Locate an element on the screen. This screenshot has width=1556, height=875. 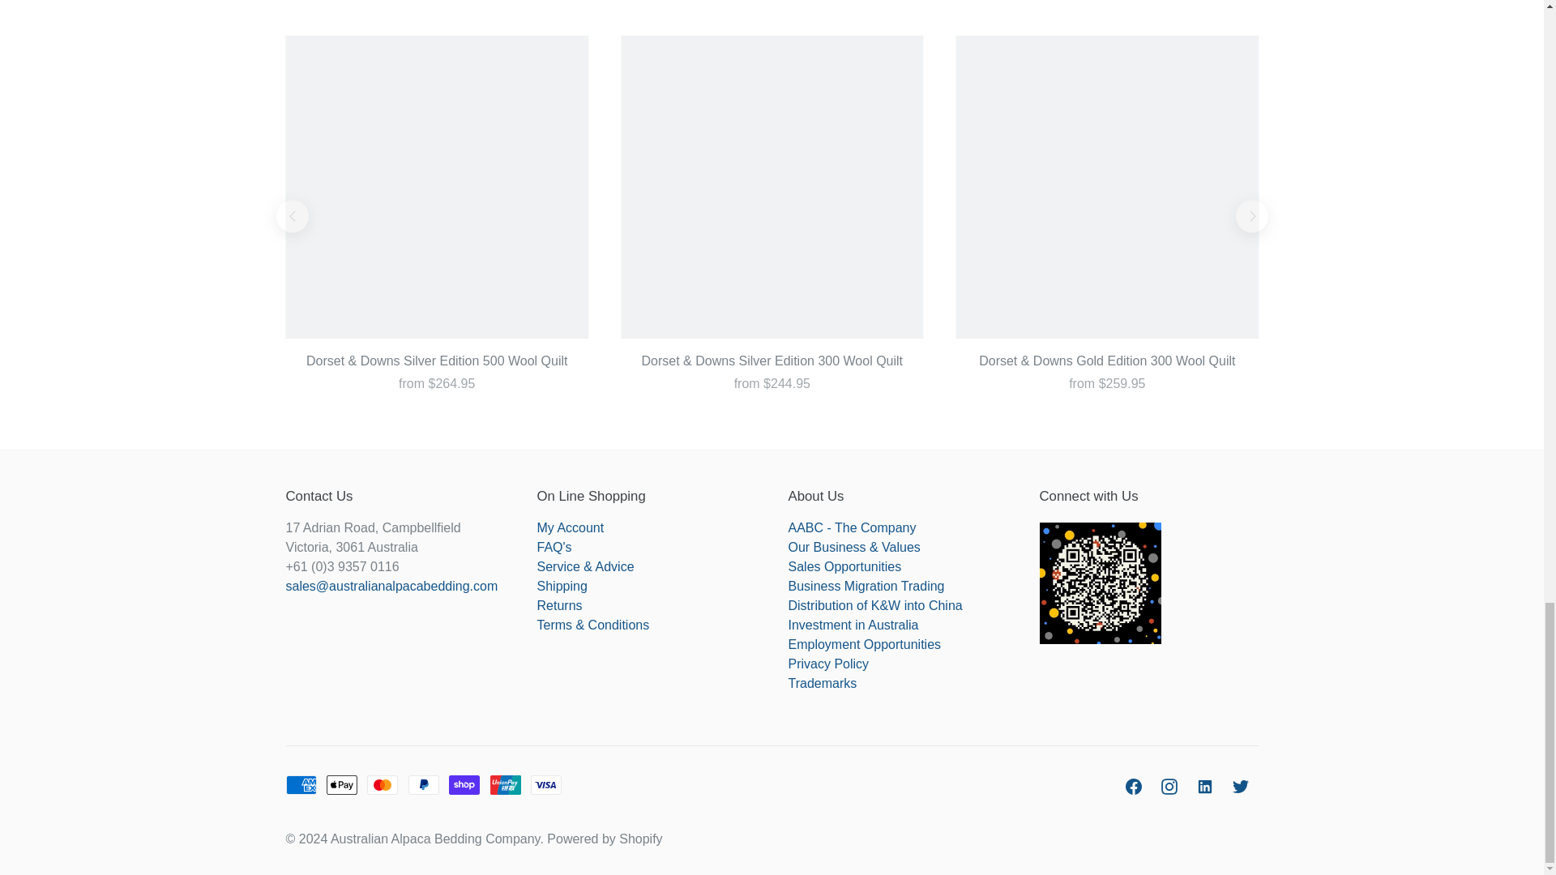
Shop Pay is located at coordinates (464, 784).